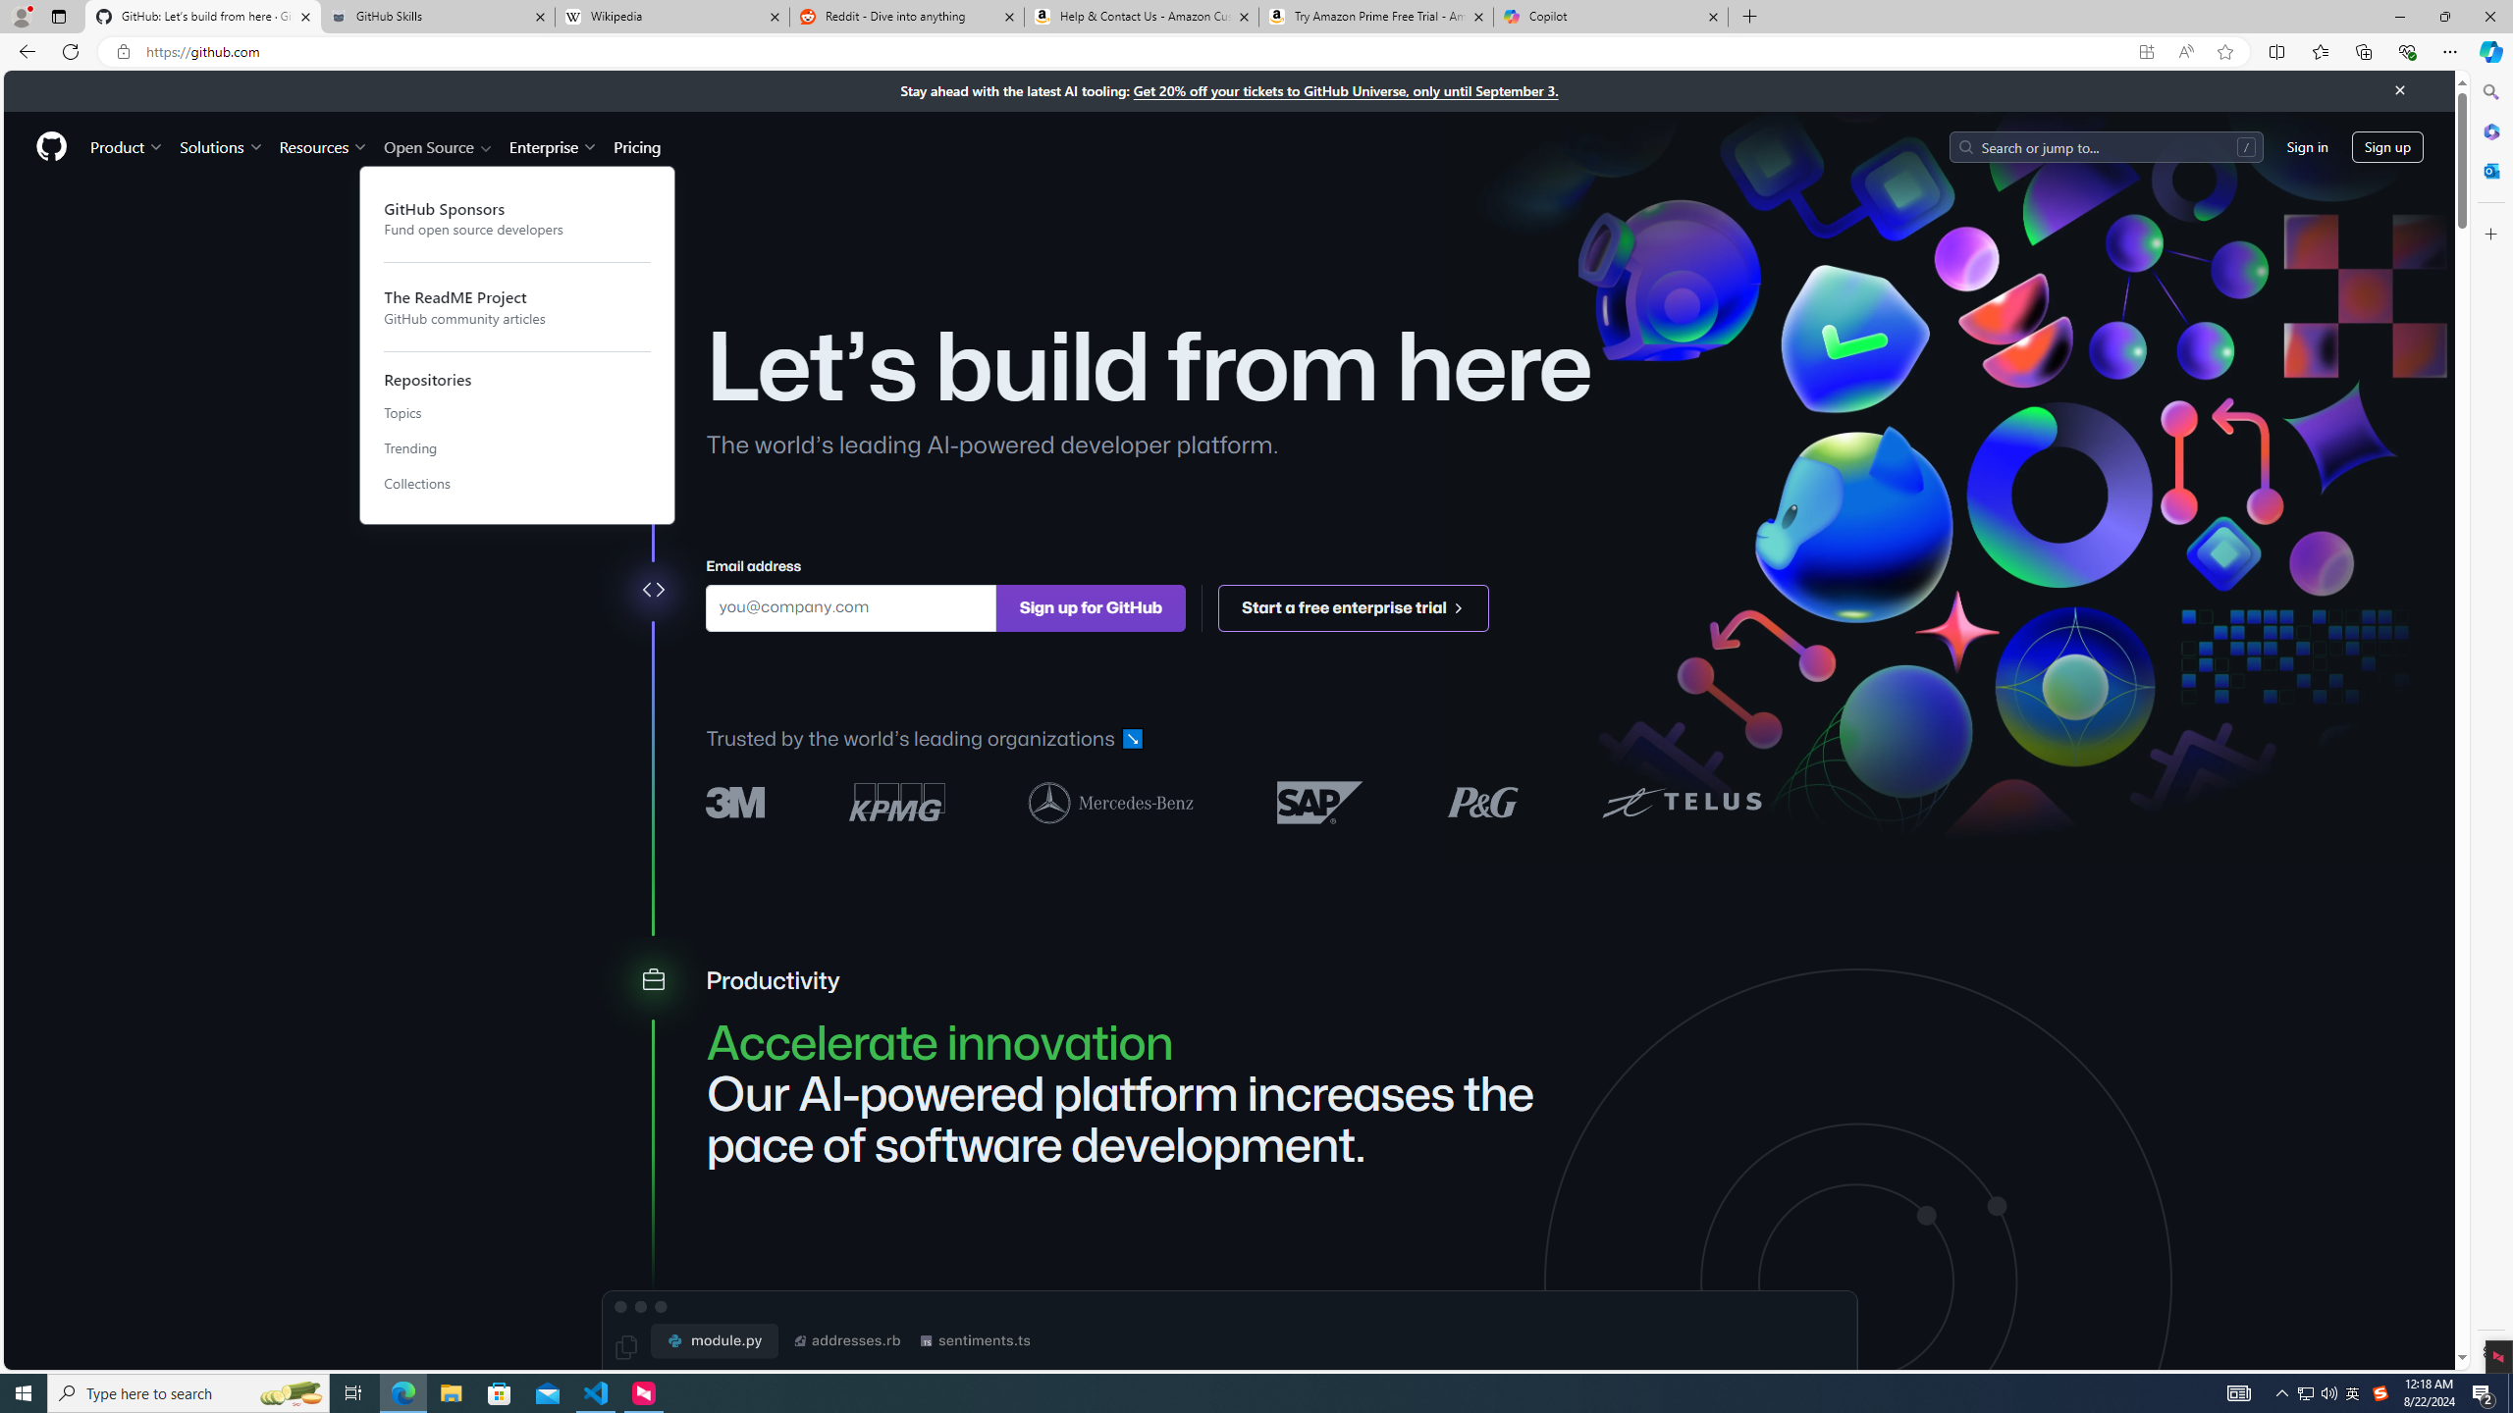  Describe the element at coordinates (1256, 52) in the screenshot. I see `App bar` at that location.